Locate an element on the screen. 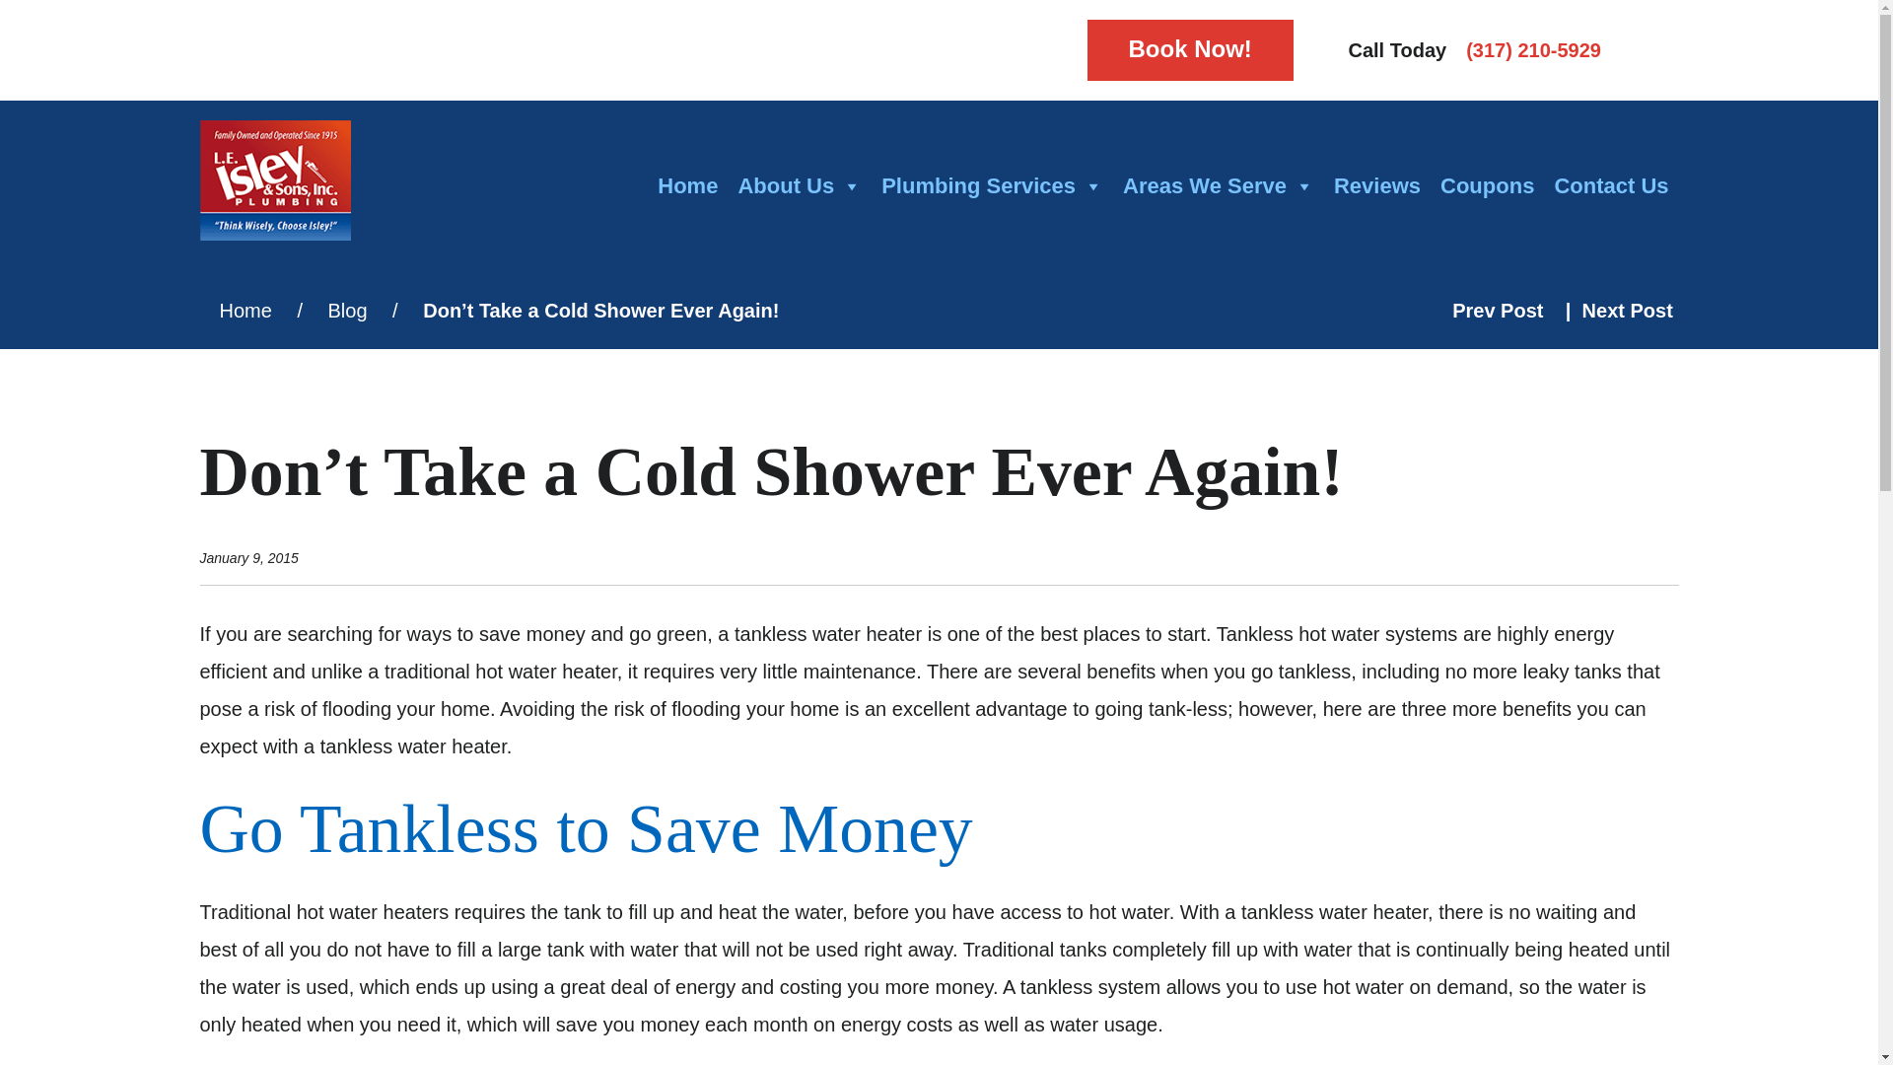 The width and height of the screenshot is (1893, 1065). Plumbing Services is located at coordinates (992, 185).